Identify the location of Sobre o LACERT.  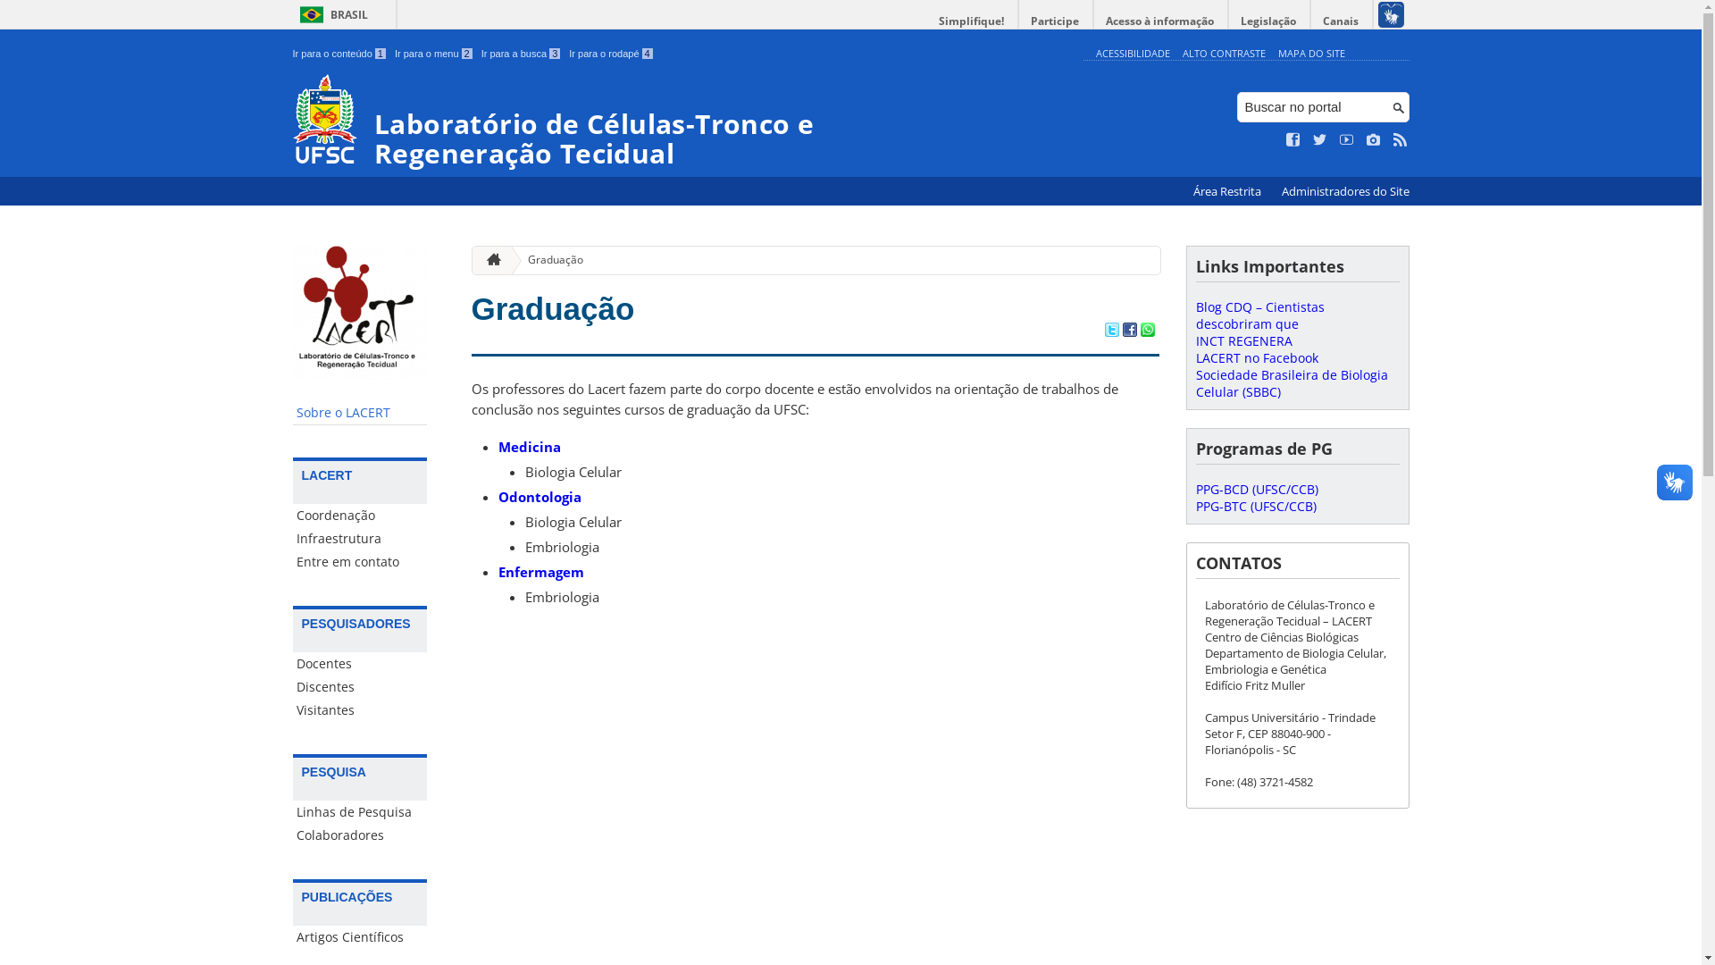
(360, 413).